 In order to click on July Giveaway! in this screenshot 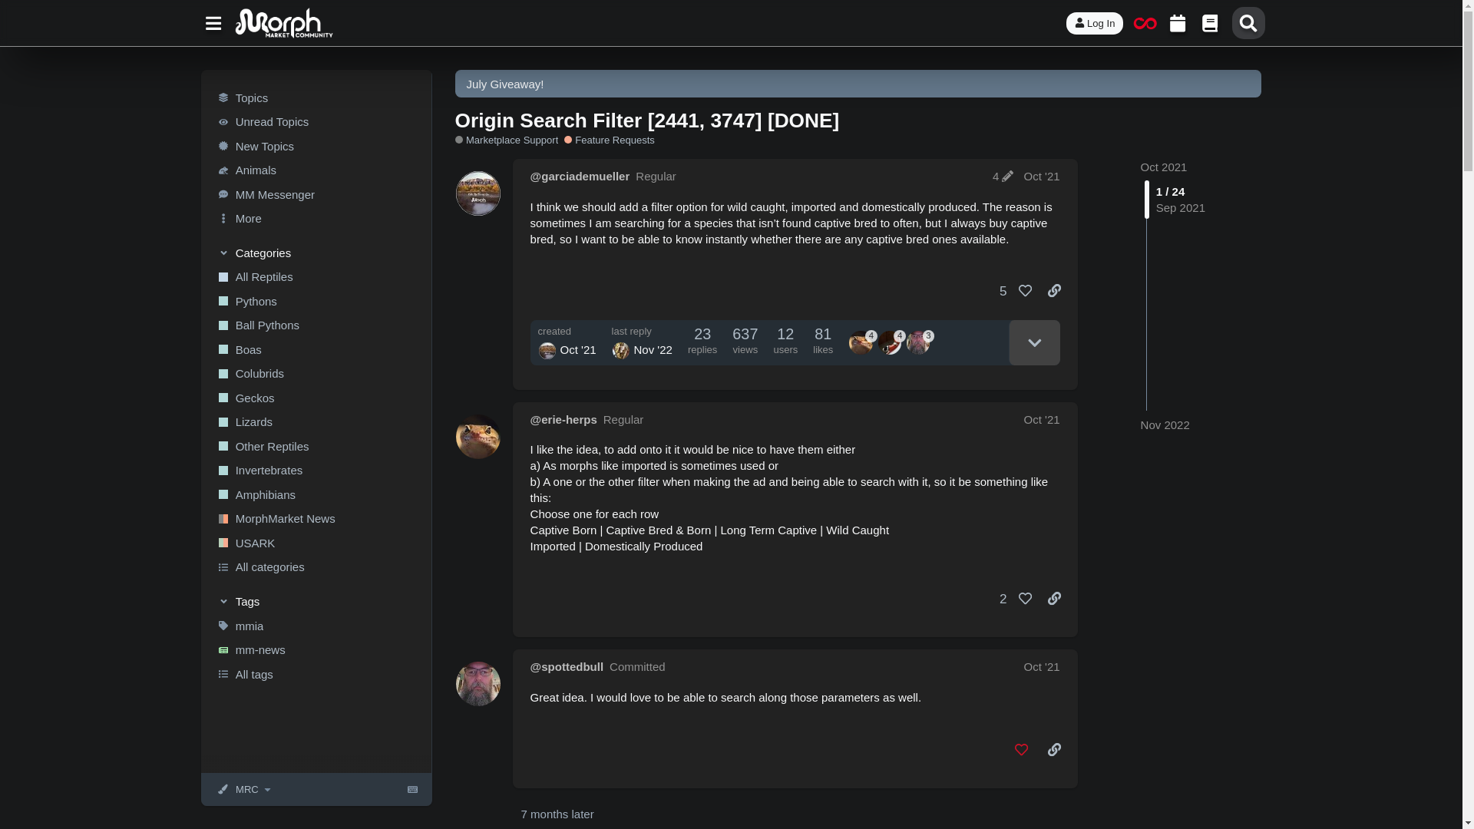, I will do `click(505, 84)`.